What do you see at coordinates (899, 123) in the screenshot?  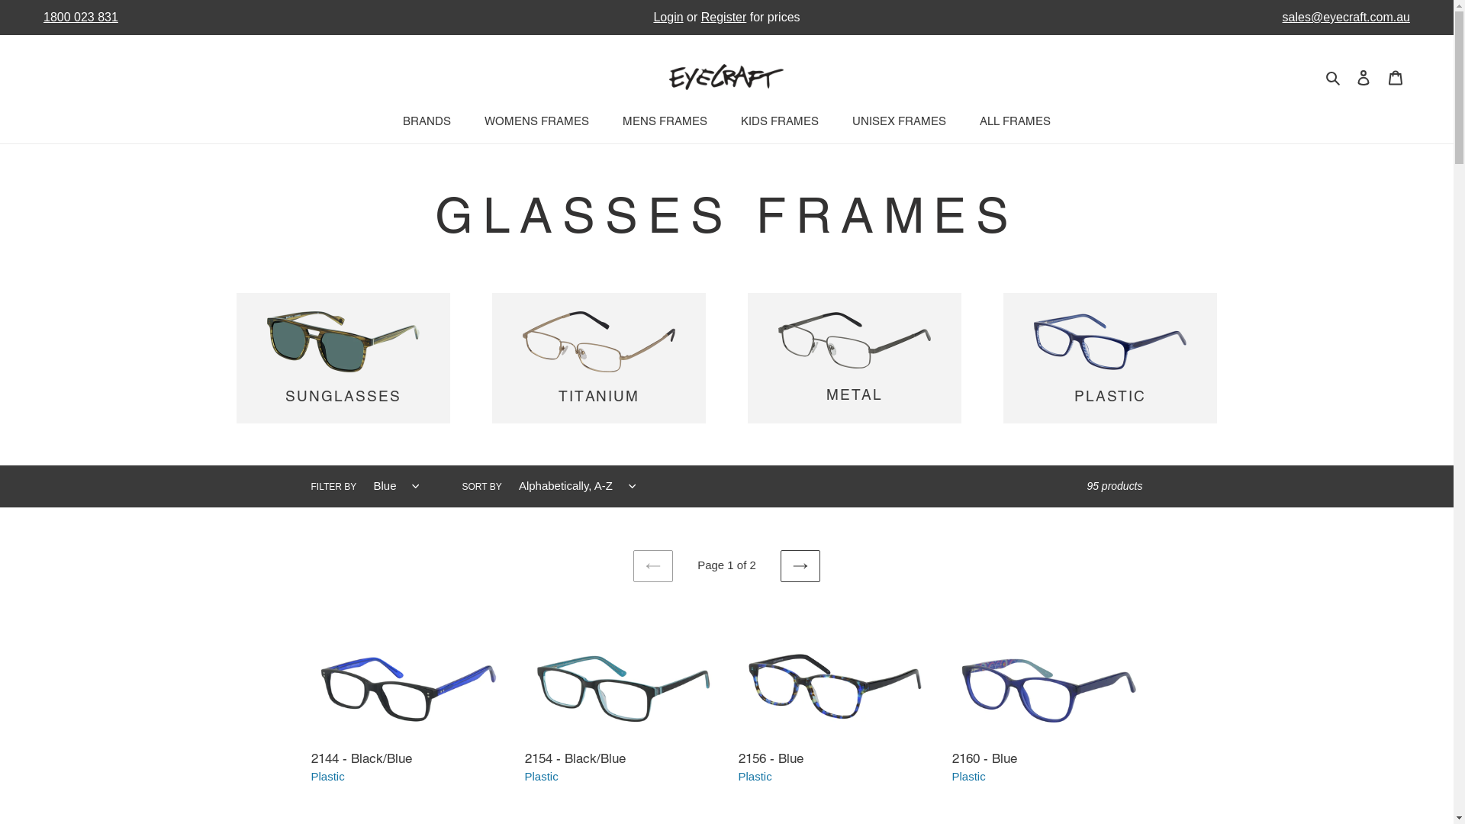 I see `UNISEX FRAMES` at bounding box center [899, 123].